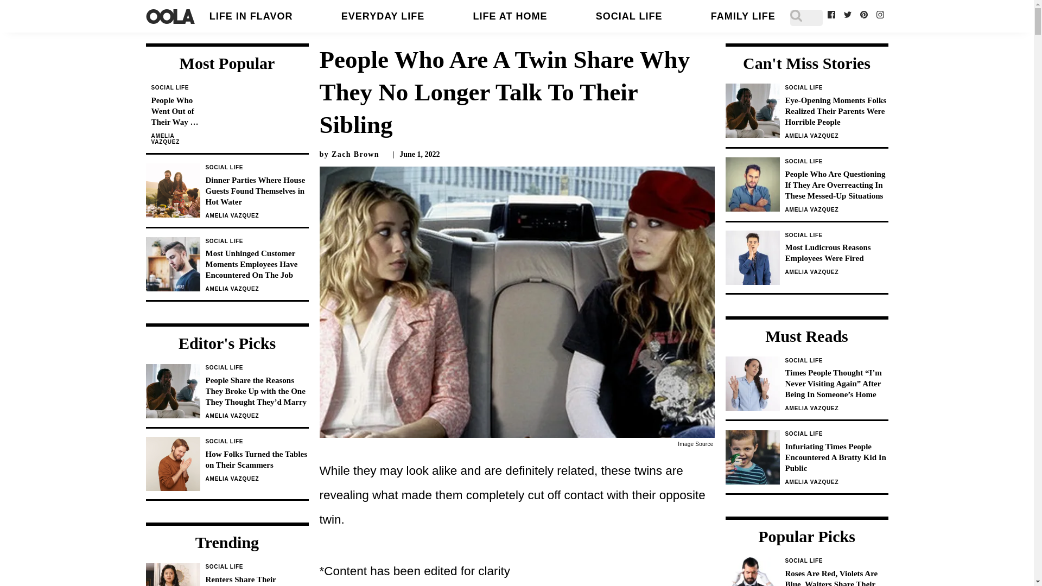  I want to click on EVERYDAY LIFE, so click(383, 16).